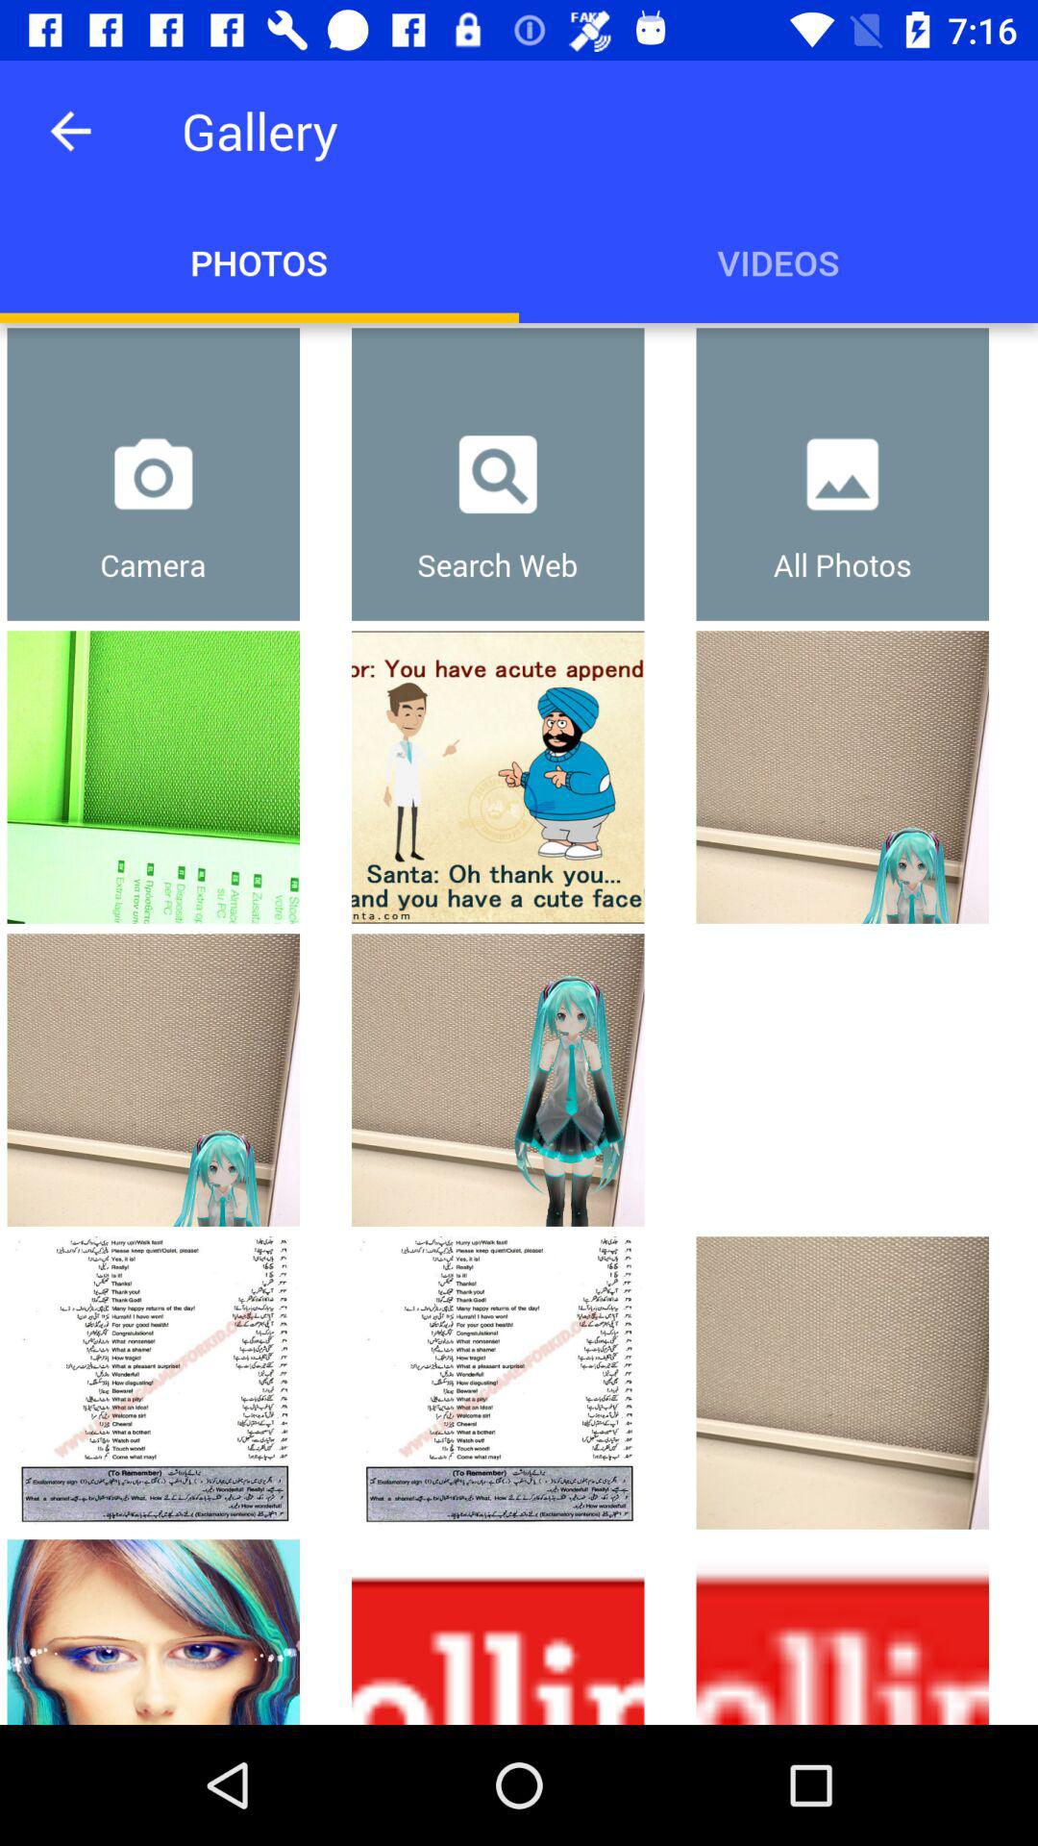 The width and height of the screenshot is (1038, 1846). I want to click on click on image which is at bottom left, so click(154, 1632).